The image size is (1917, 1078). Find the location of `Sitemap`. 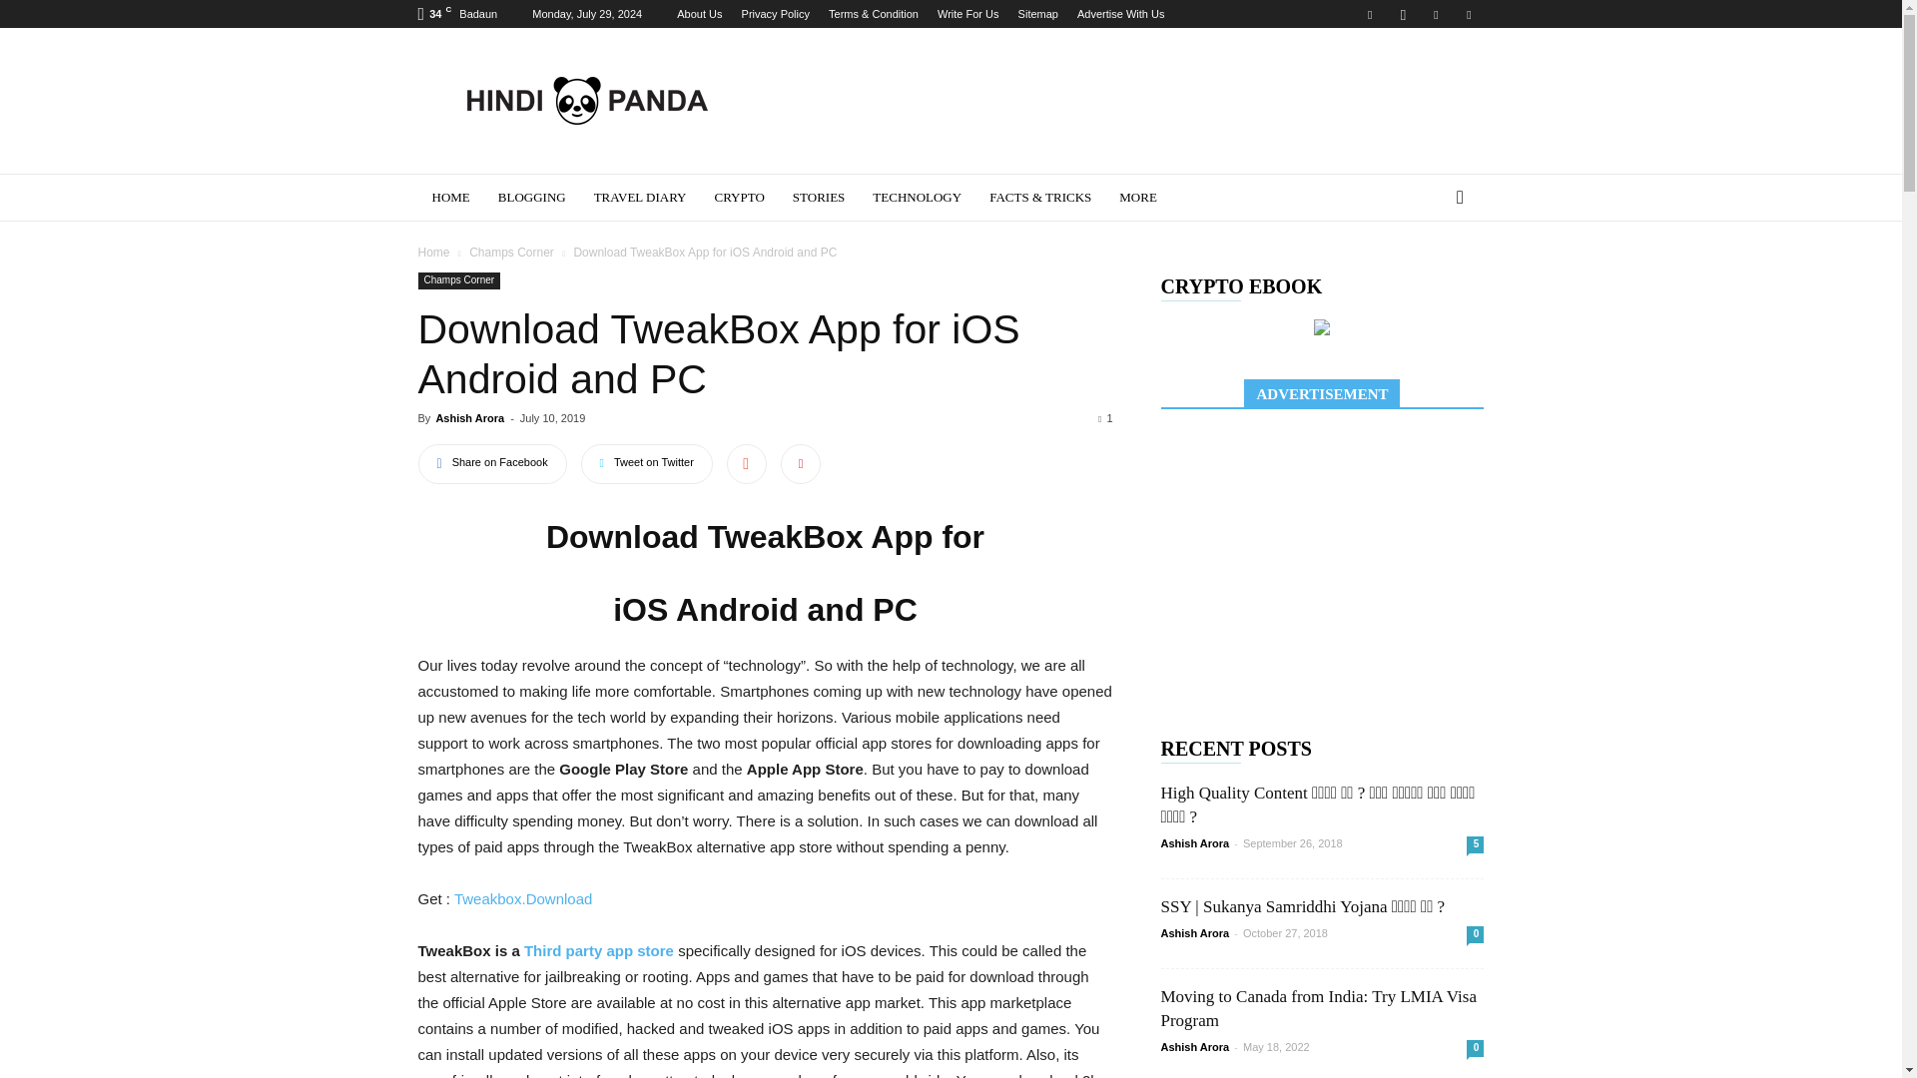

Sitemap is located at coordinates (1037, 14).